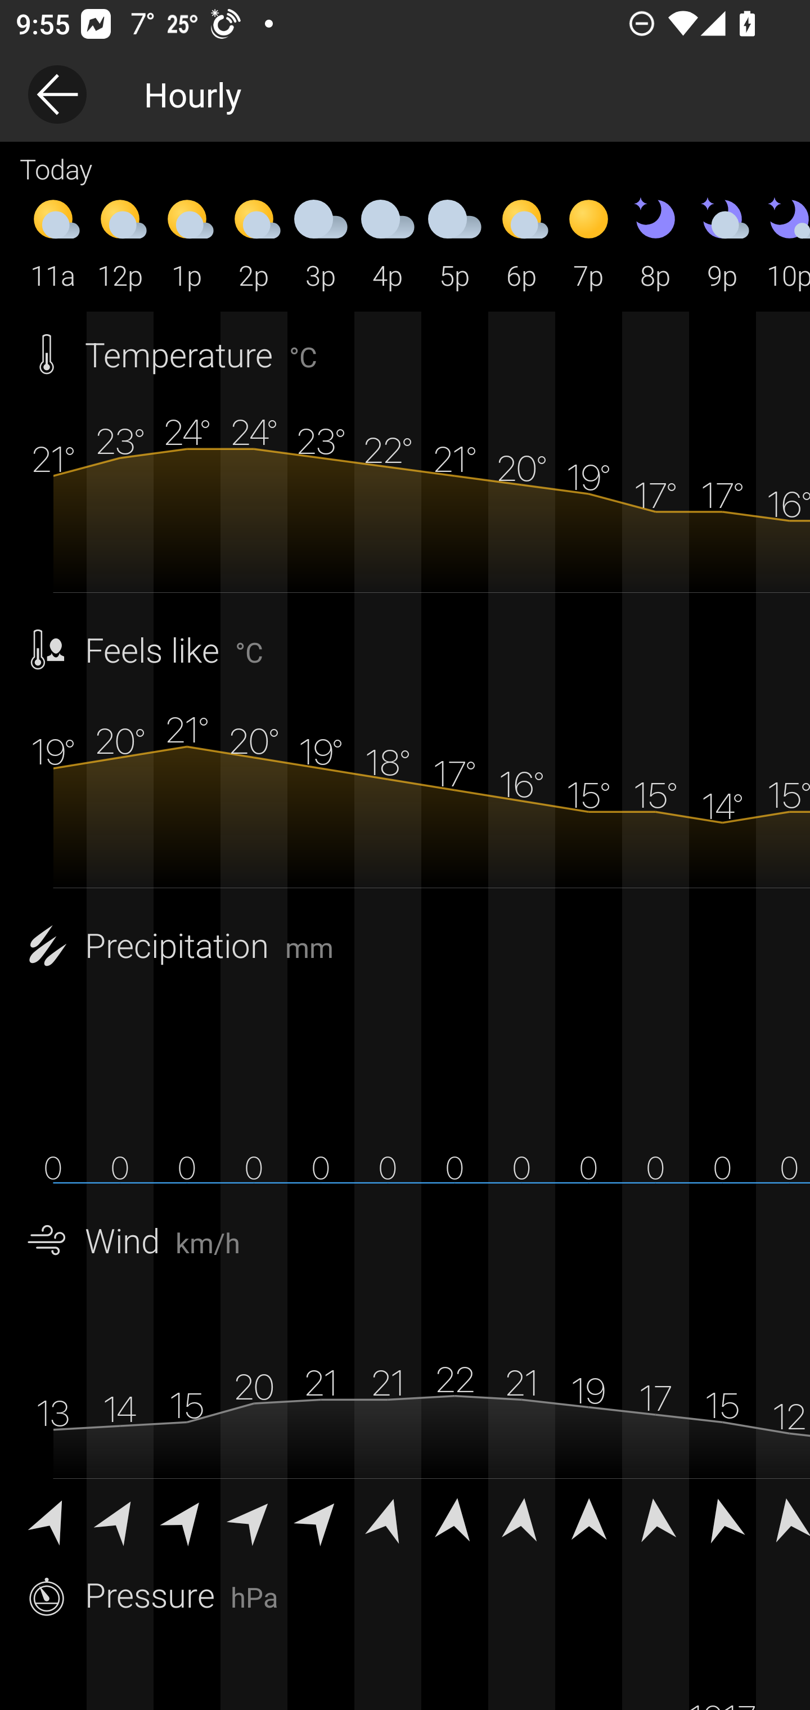 The width and height of the screenshot is (810, 1710). Describe the element at coordinates (53, 242) in the screenshot. I see `11a` at that location.